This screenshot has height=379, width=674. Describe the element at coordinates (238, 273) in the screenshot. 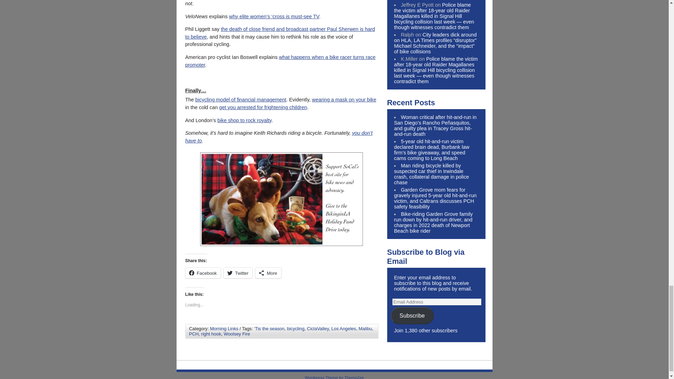

I see `Click to share on Twitter` at that location.